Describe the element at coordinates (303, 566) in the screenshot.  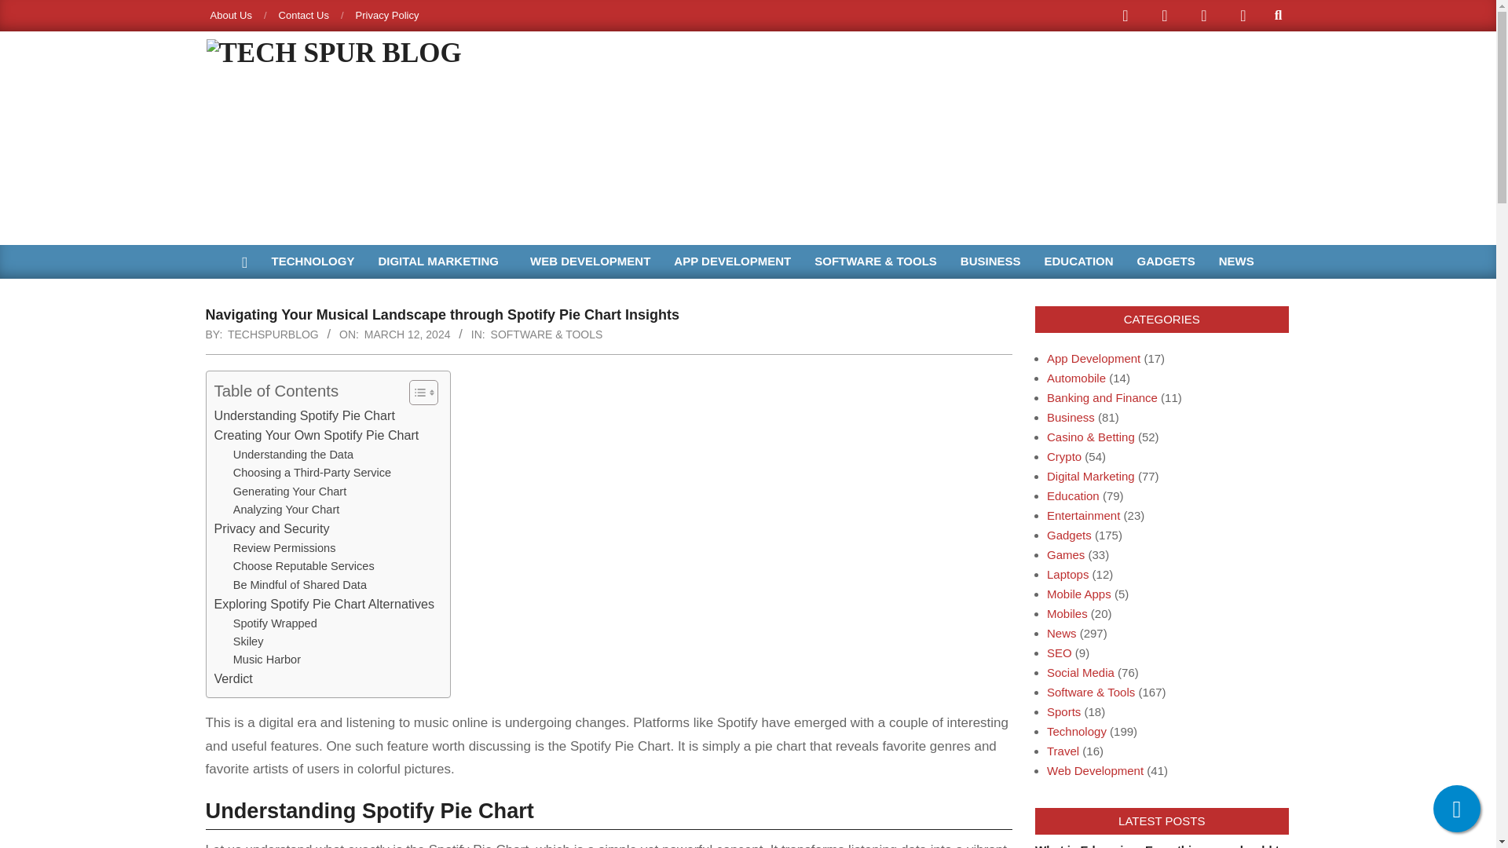
I see `Choose Reputable Services` at that location.